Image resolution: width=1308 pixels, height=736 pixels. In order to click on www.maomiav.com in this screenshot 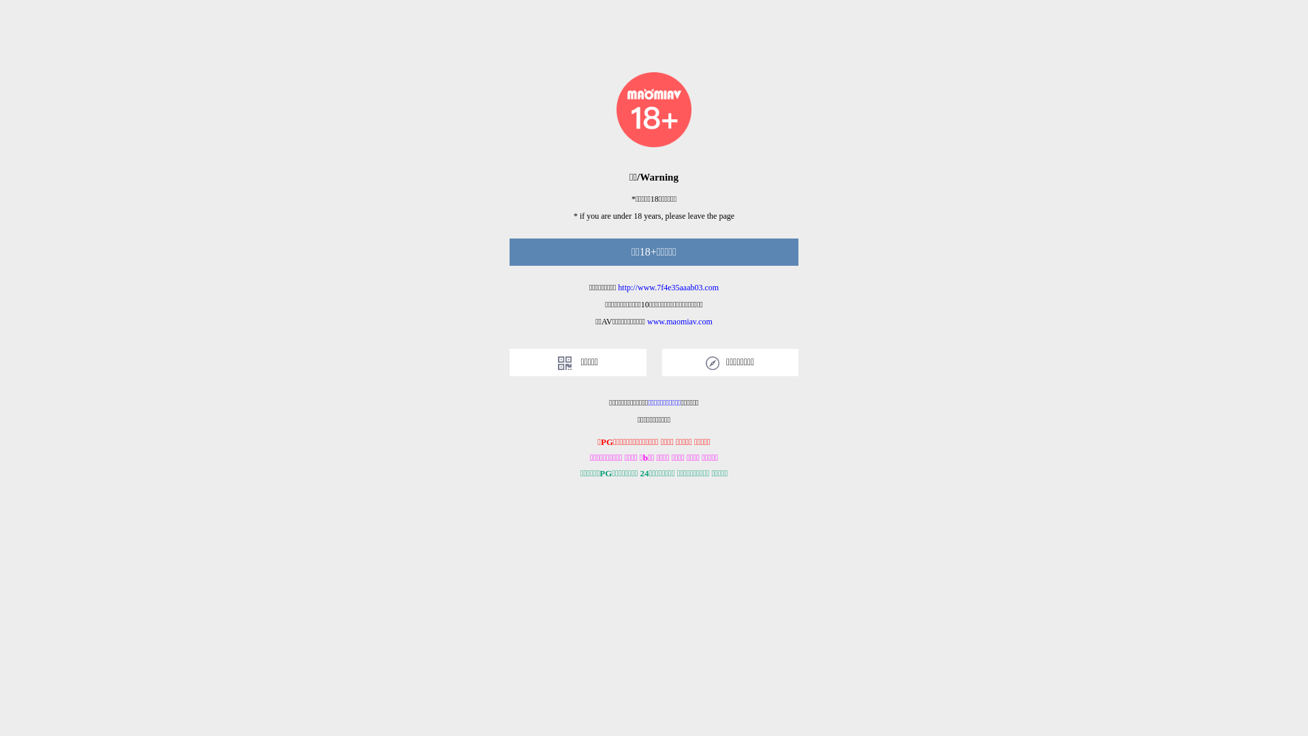, I will do `click(680, 322)`.